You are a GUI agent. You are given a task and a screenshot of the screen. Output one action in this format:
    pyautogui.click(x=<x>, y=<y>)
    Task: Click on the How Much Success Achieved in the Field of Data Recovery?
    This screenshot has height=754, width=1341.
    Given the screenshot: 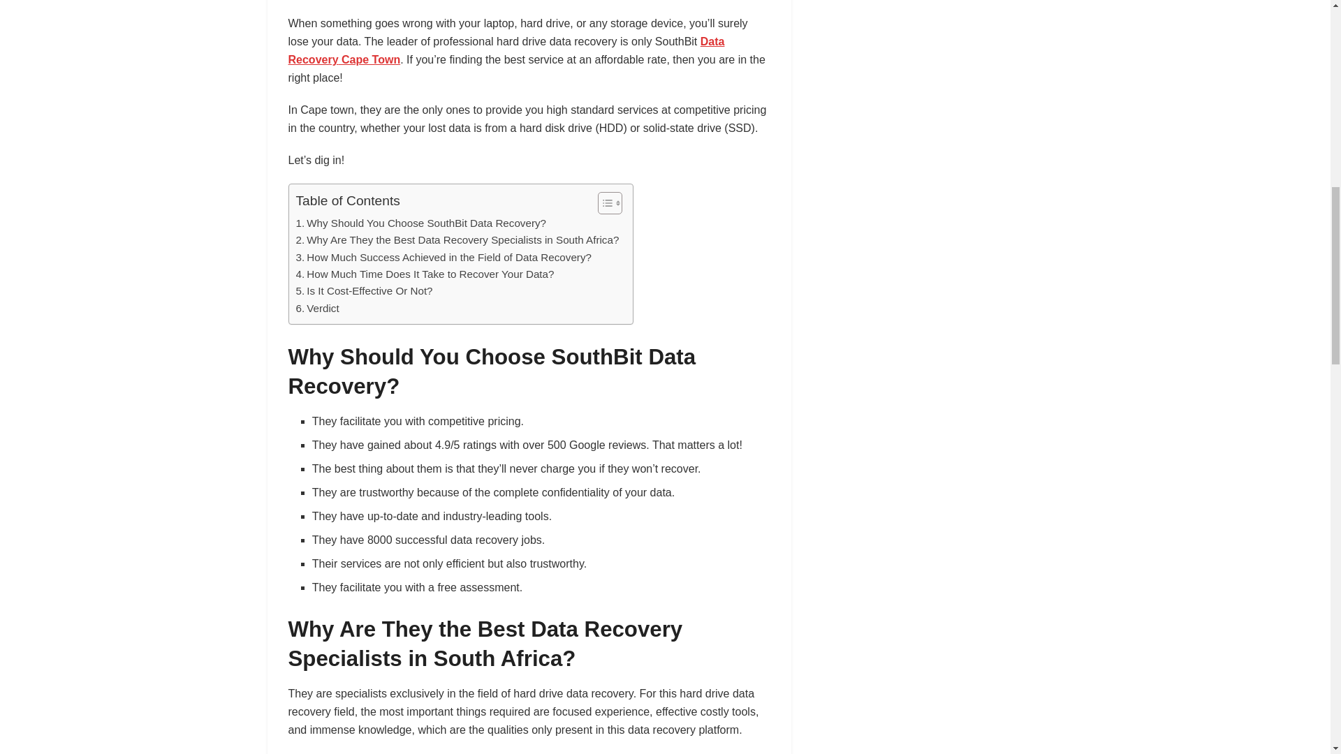 What is the action you would take?
    pyautogui.click(x=444, y=258)
    